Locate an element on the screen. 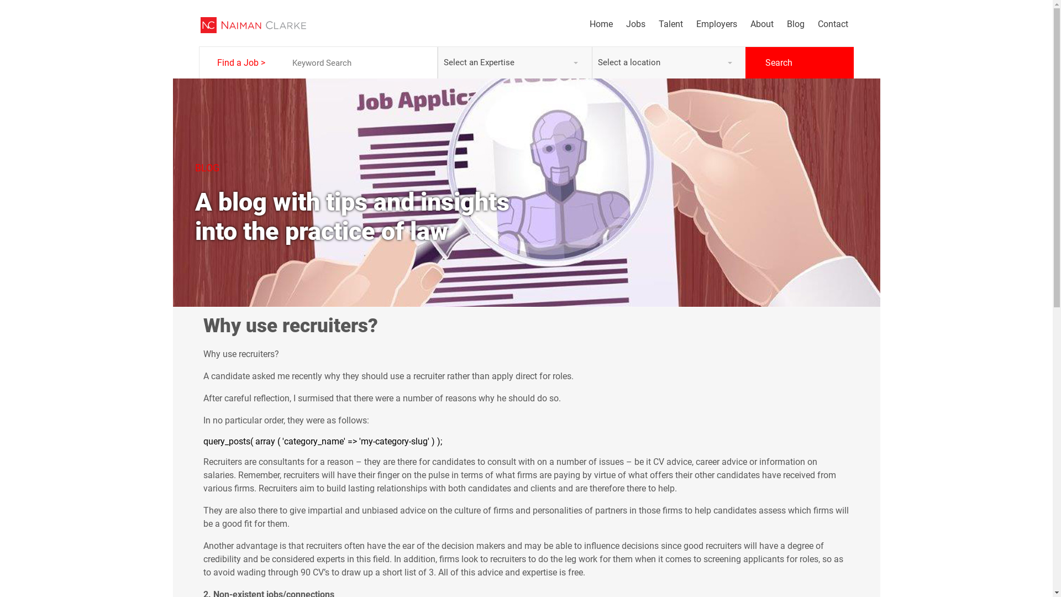  Blog is located at coordinates (789, 24).